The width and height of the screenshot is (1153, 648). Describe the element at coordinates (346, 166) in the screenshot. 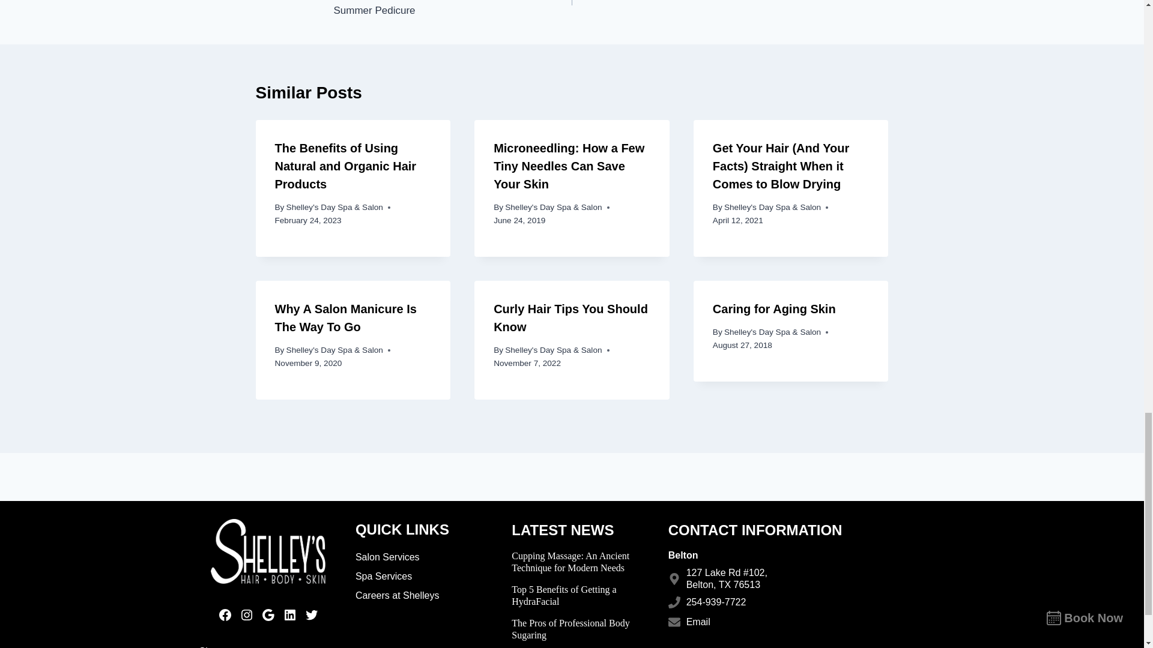

I see `The Benefits of Using Natural and Organic Hair Products` at that location.